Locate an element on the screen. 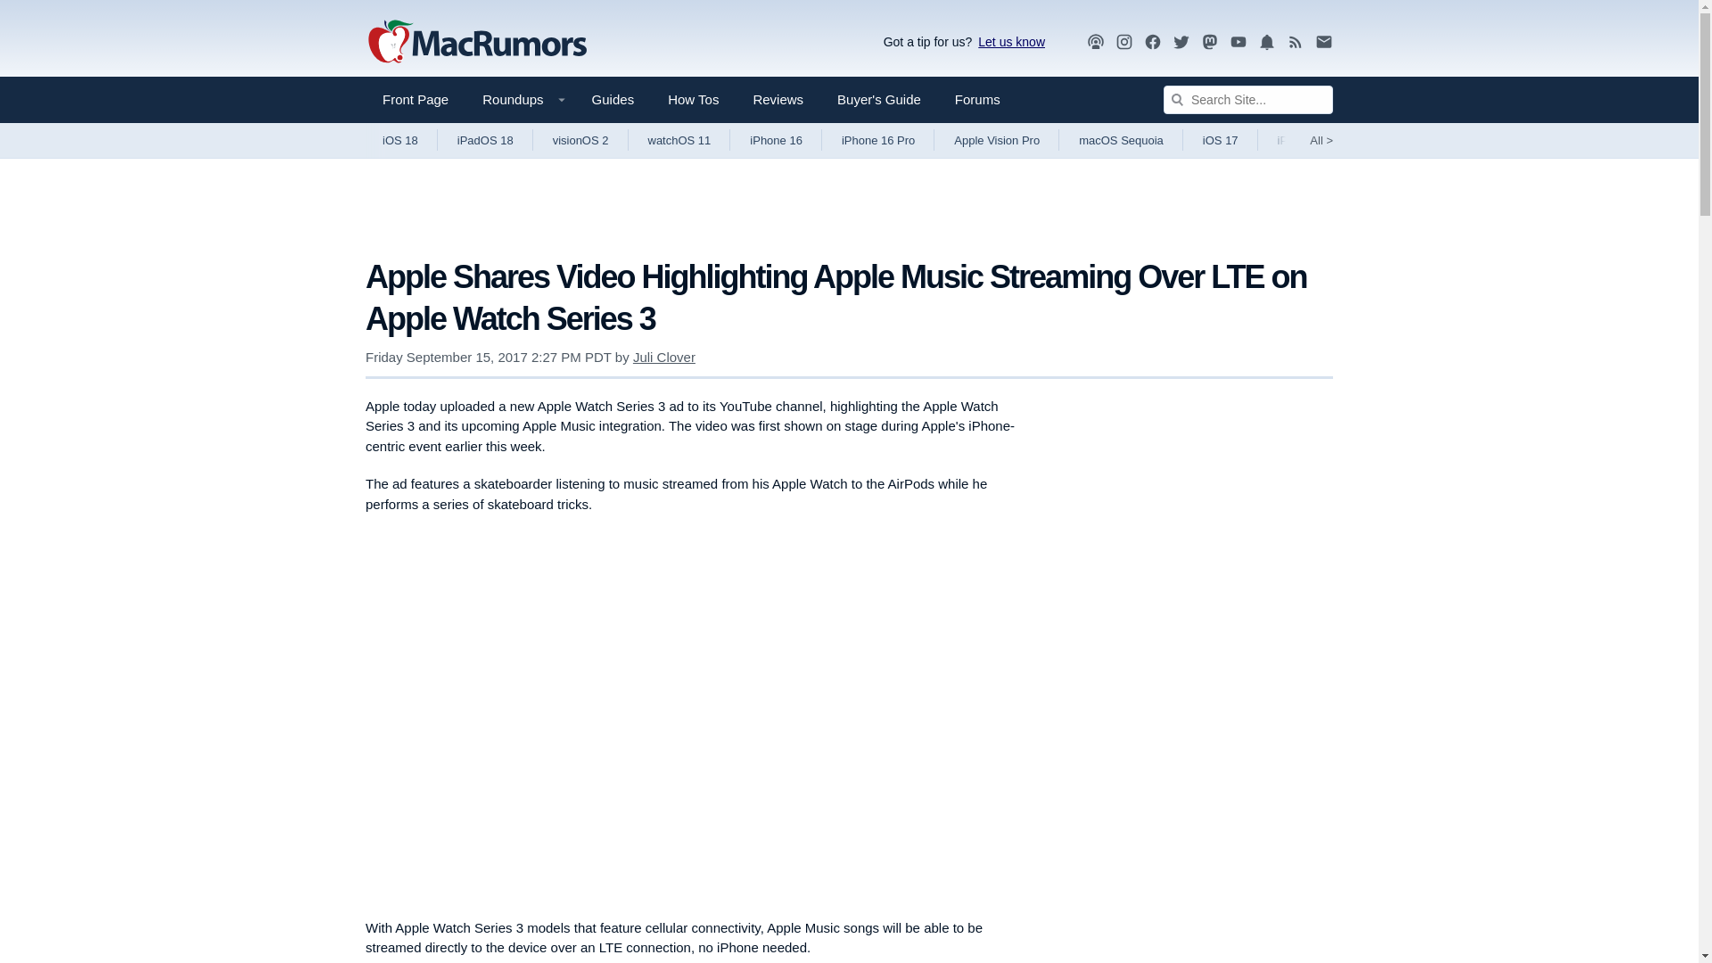 The width and height of the screenshot is (1712, 963). Facebook is located at coordinates (1152, 41).